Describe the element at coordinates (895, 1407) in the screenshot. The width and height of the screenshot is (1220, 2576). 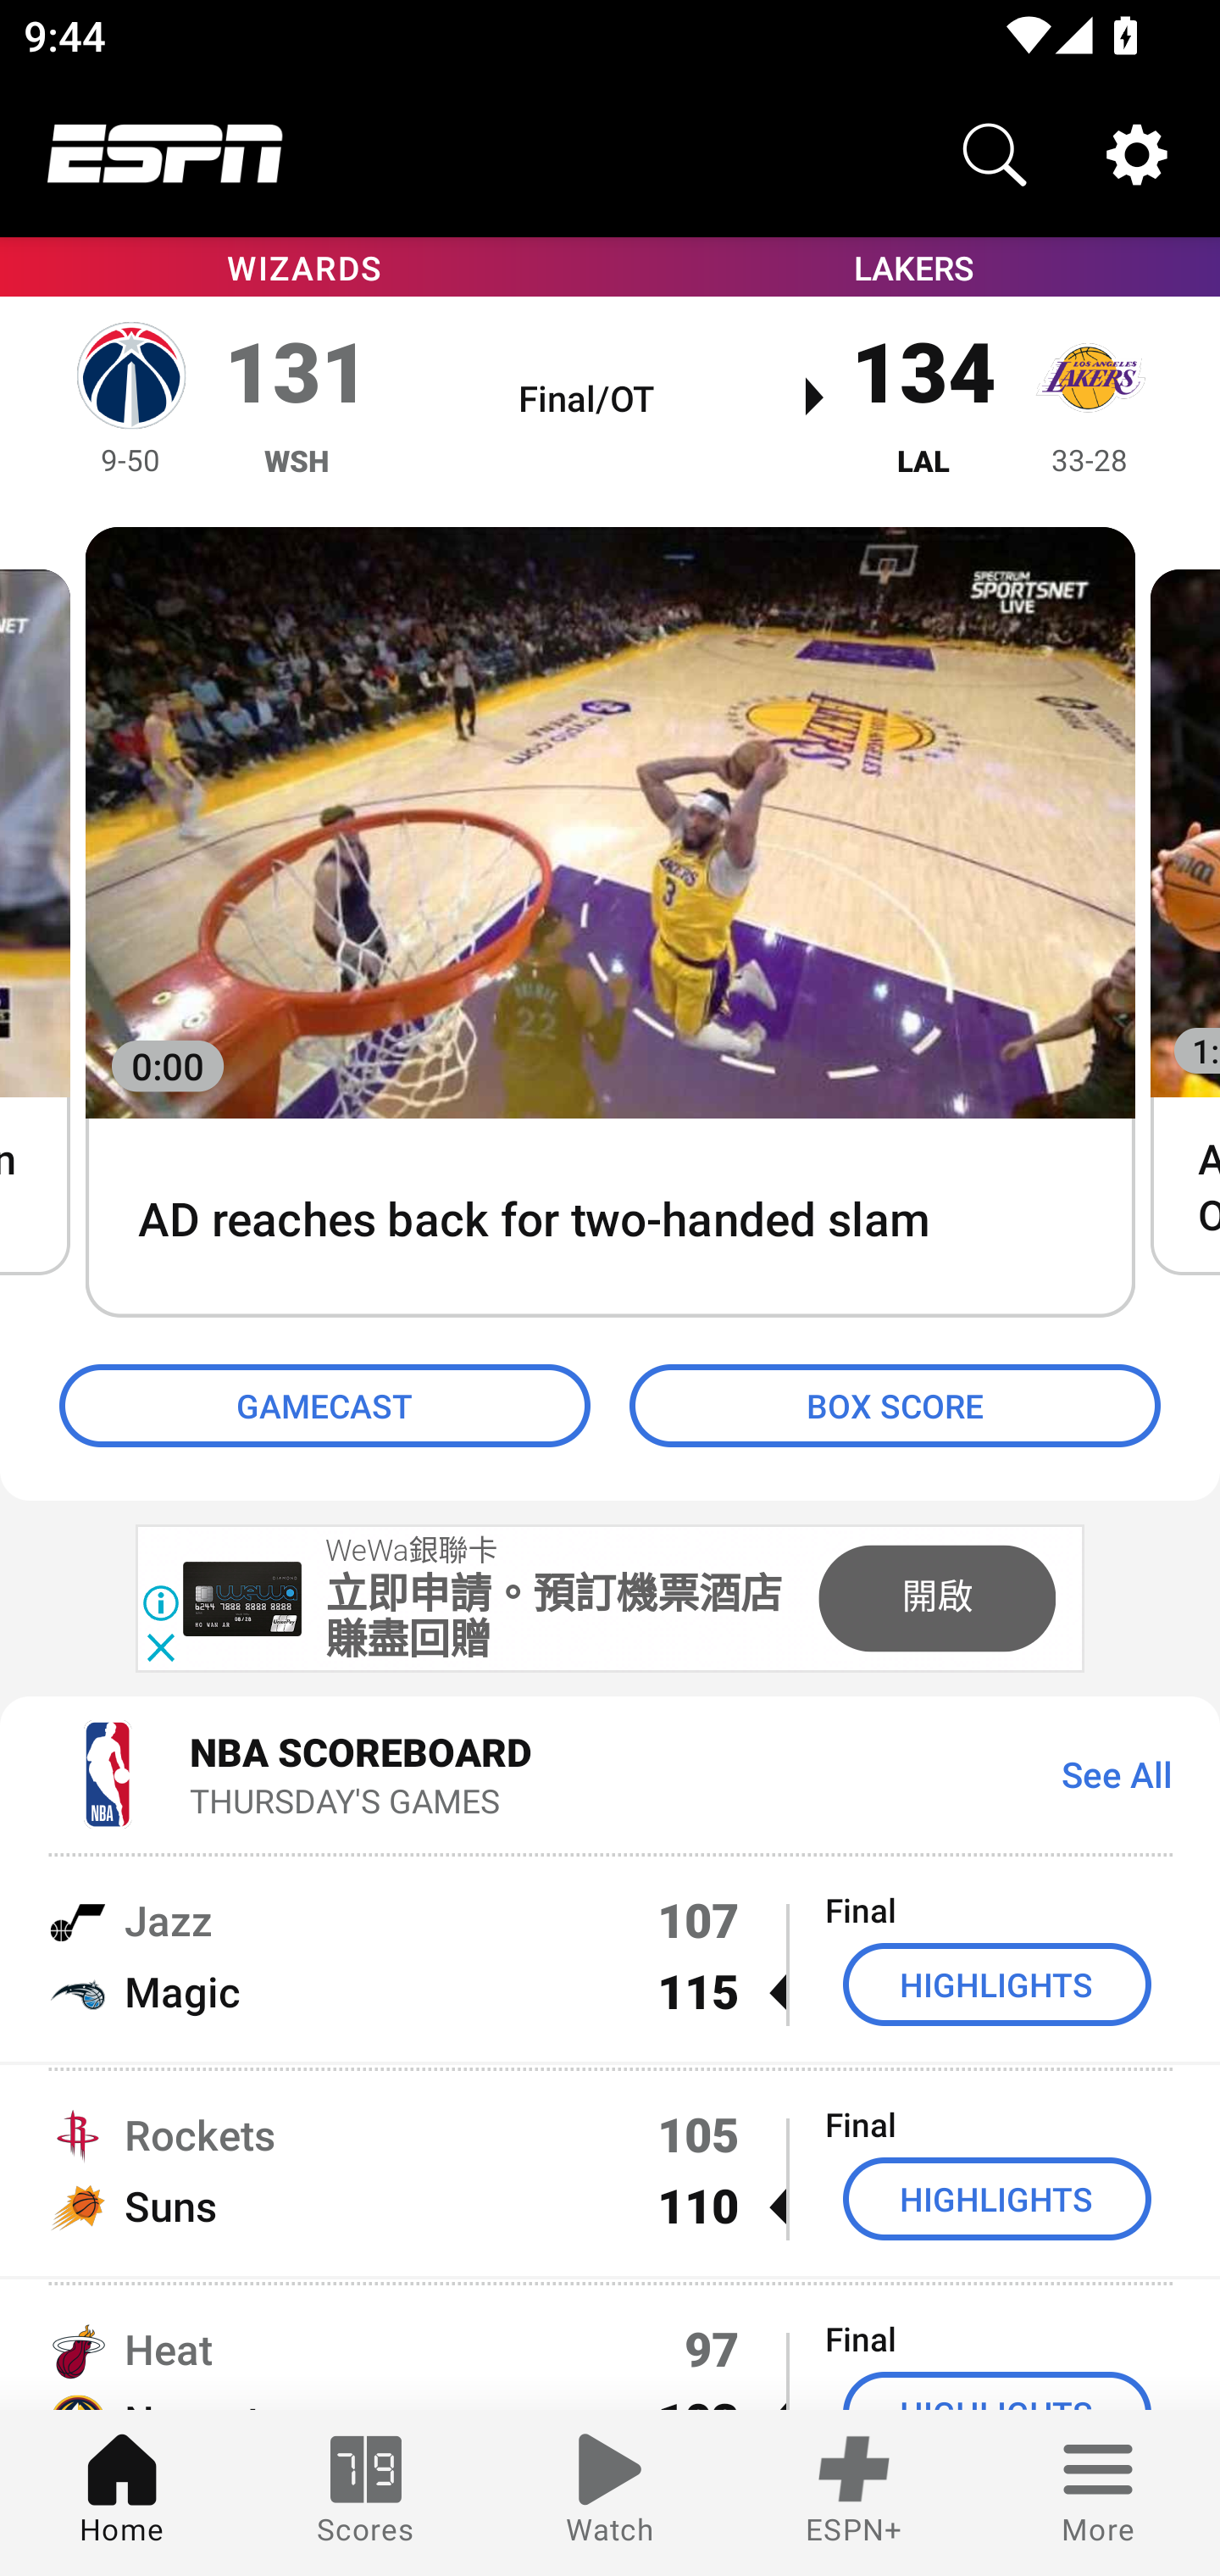
I see `BOX SCORE` at that location.